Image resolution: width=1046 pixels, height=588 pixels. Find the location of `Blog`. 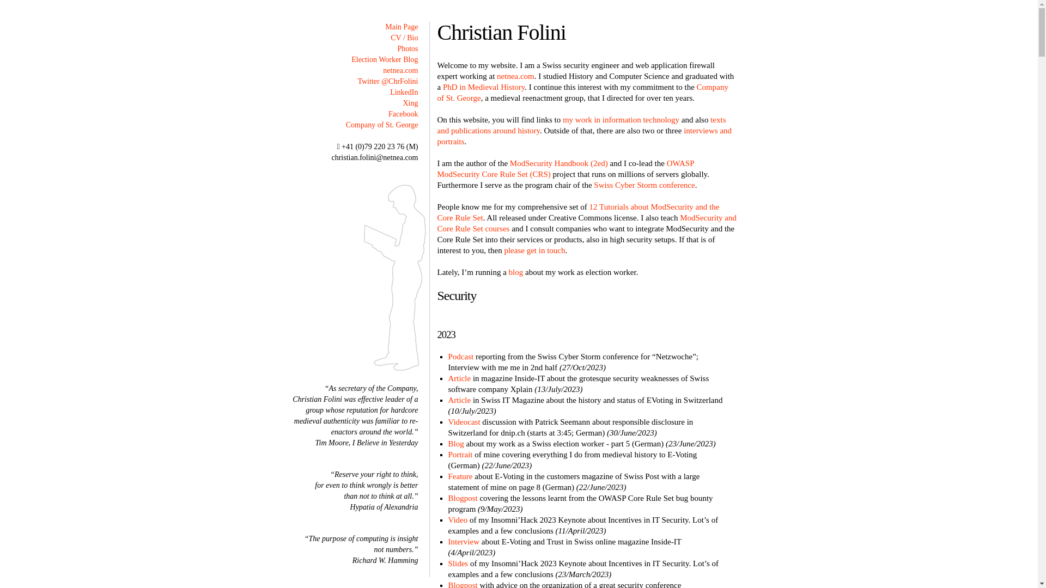

Blog is located at coordinates (455, 444).